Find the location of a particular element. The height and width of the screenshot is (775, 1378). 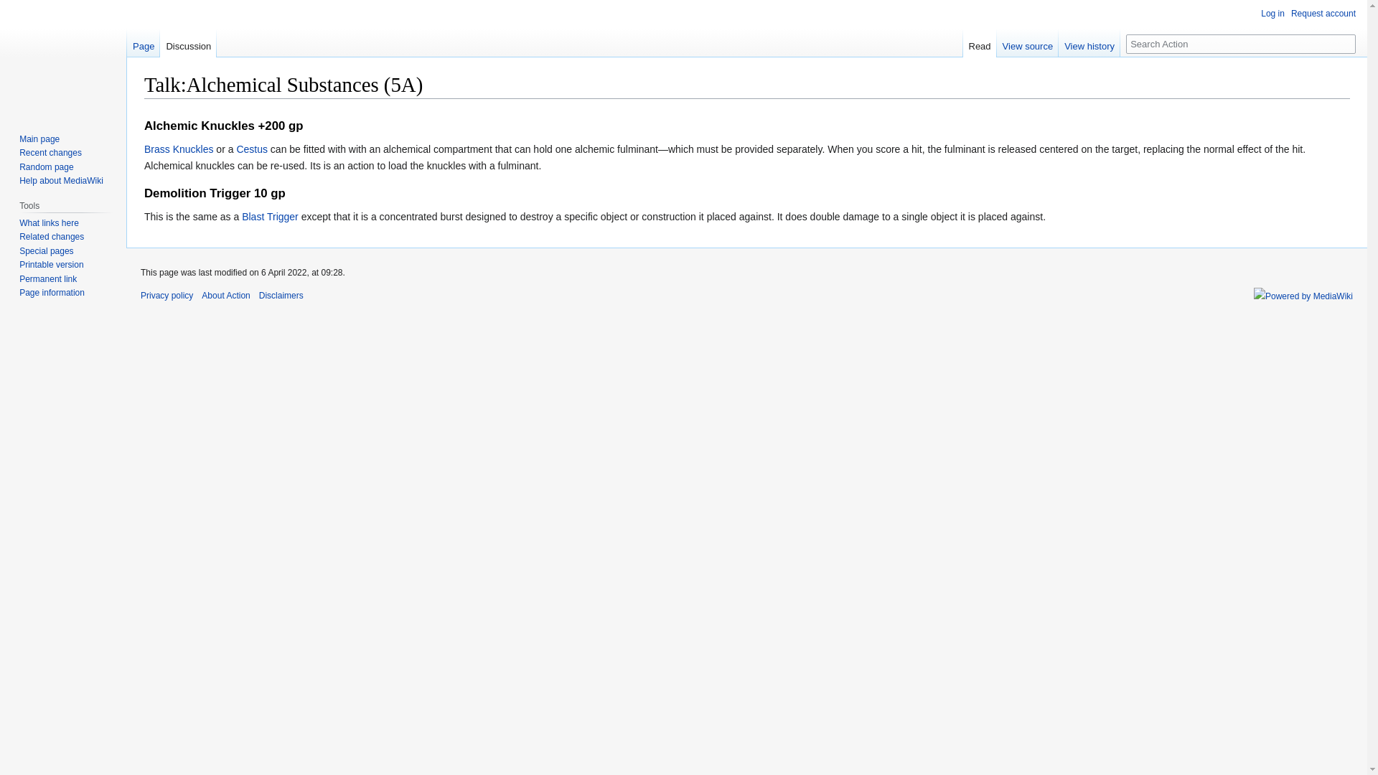

Log in is located at coordinates (1272, 13).